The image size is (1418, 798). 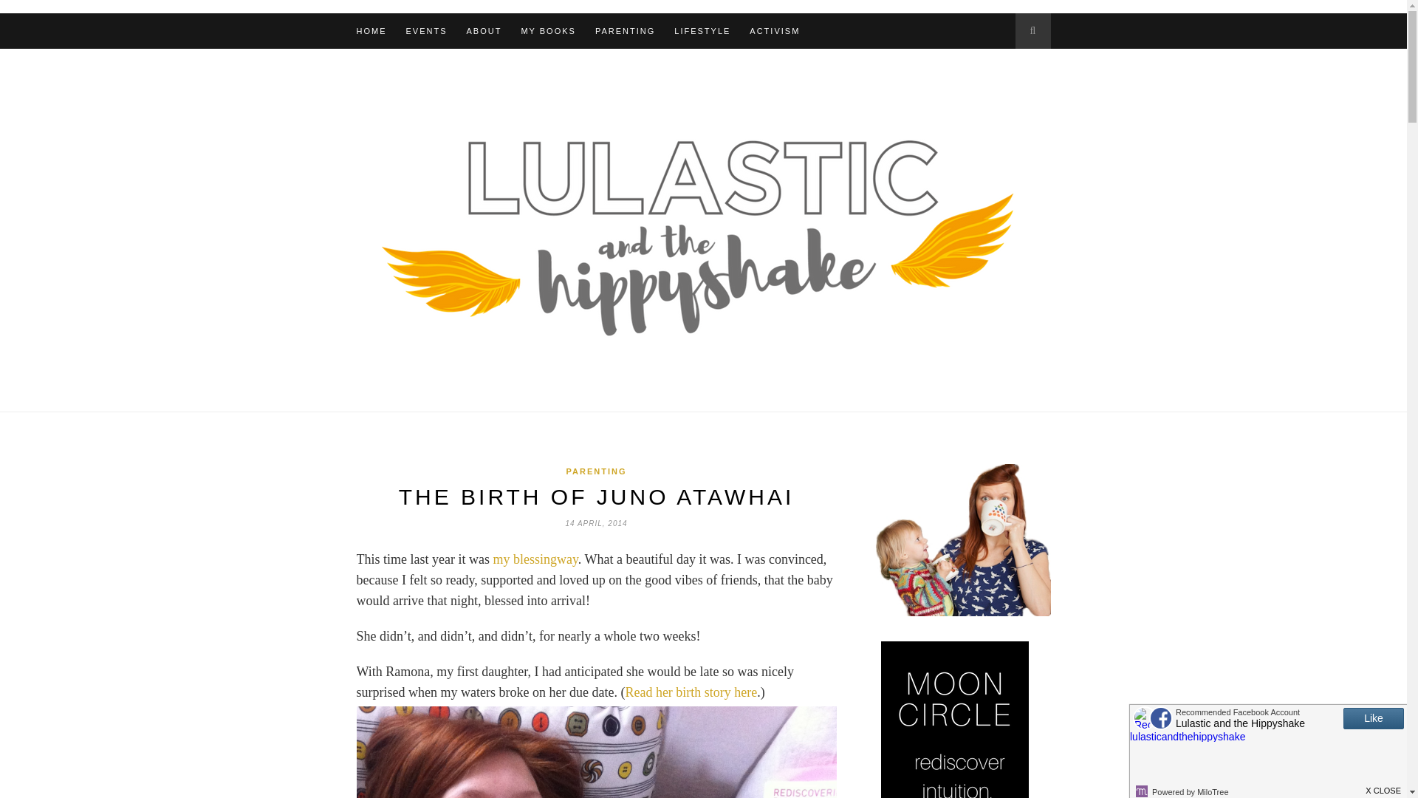 What do you see at coordinates (548, 31) in the screenshot?
I see `MY BOOKS` at bounding box center [548, 31].